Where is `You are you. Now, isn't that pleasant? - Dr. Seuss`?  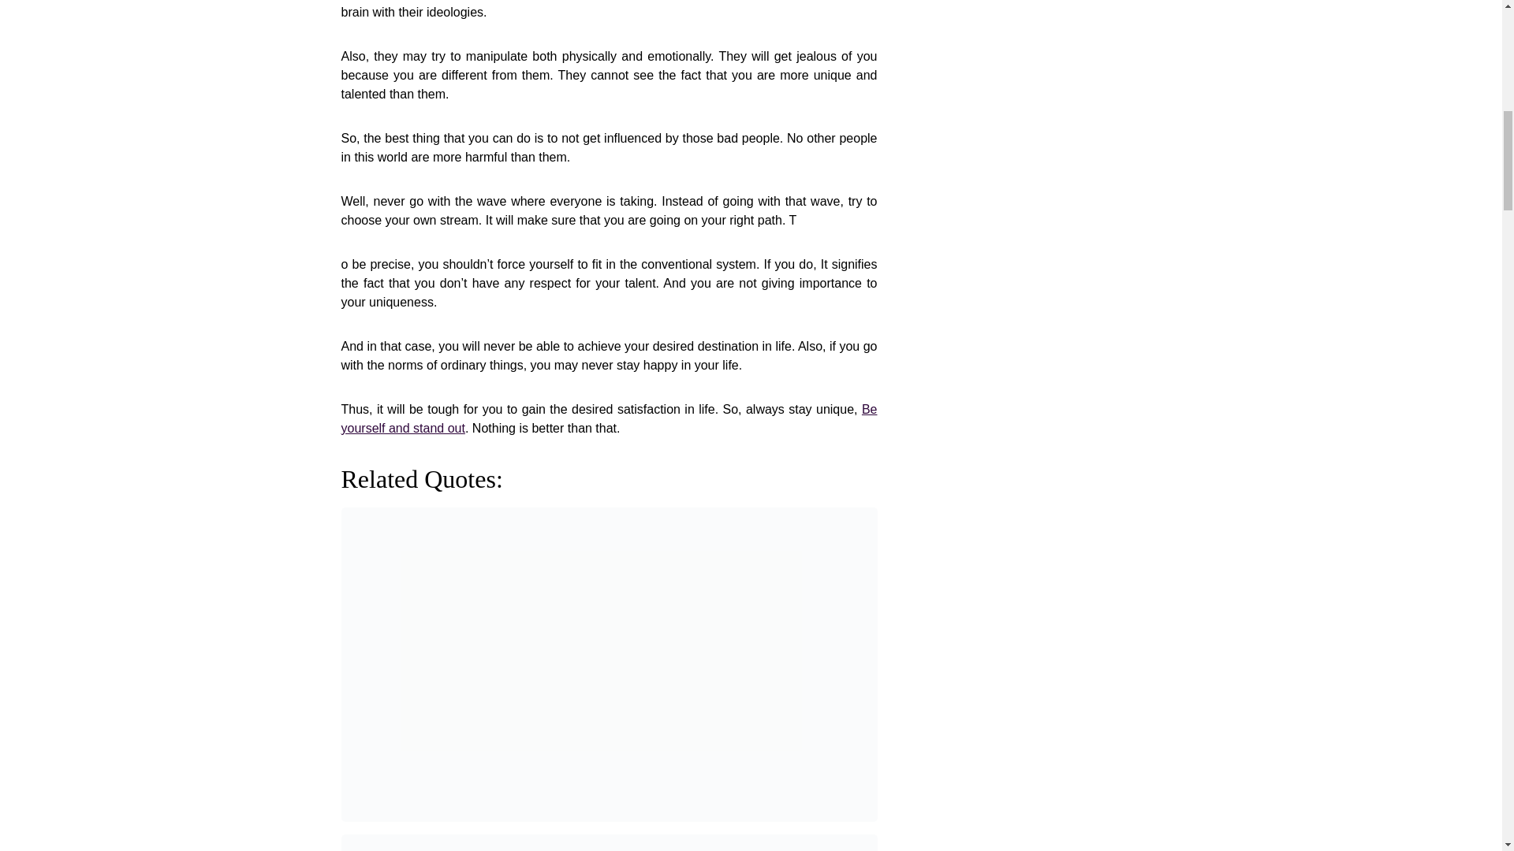 You are you. Now, isn't that pleasant? - Dr. Seuss is located at coordinates (609, 843).